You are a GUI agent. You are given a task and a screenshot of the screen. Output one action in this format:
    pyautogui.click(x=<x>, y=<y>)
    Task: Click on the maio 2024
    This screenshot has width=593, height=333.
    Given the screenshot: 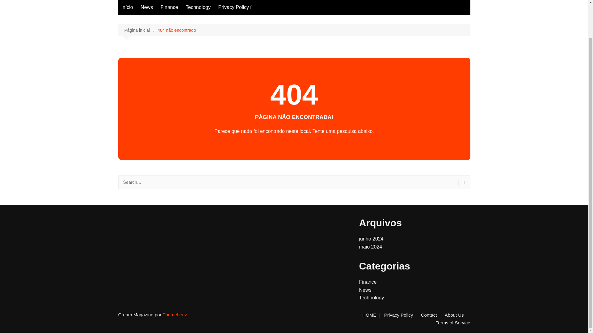 What is the action you would take?
    pyautogui.click(x=370, y=247)
    